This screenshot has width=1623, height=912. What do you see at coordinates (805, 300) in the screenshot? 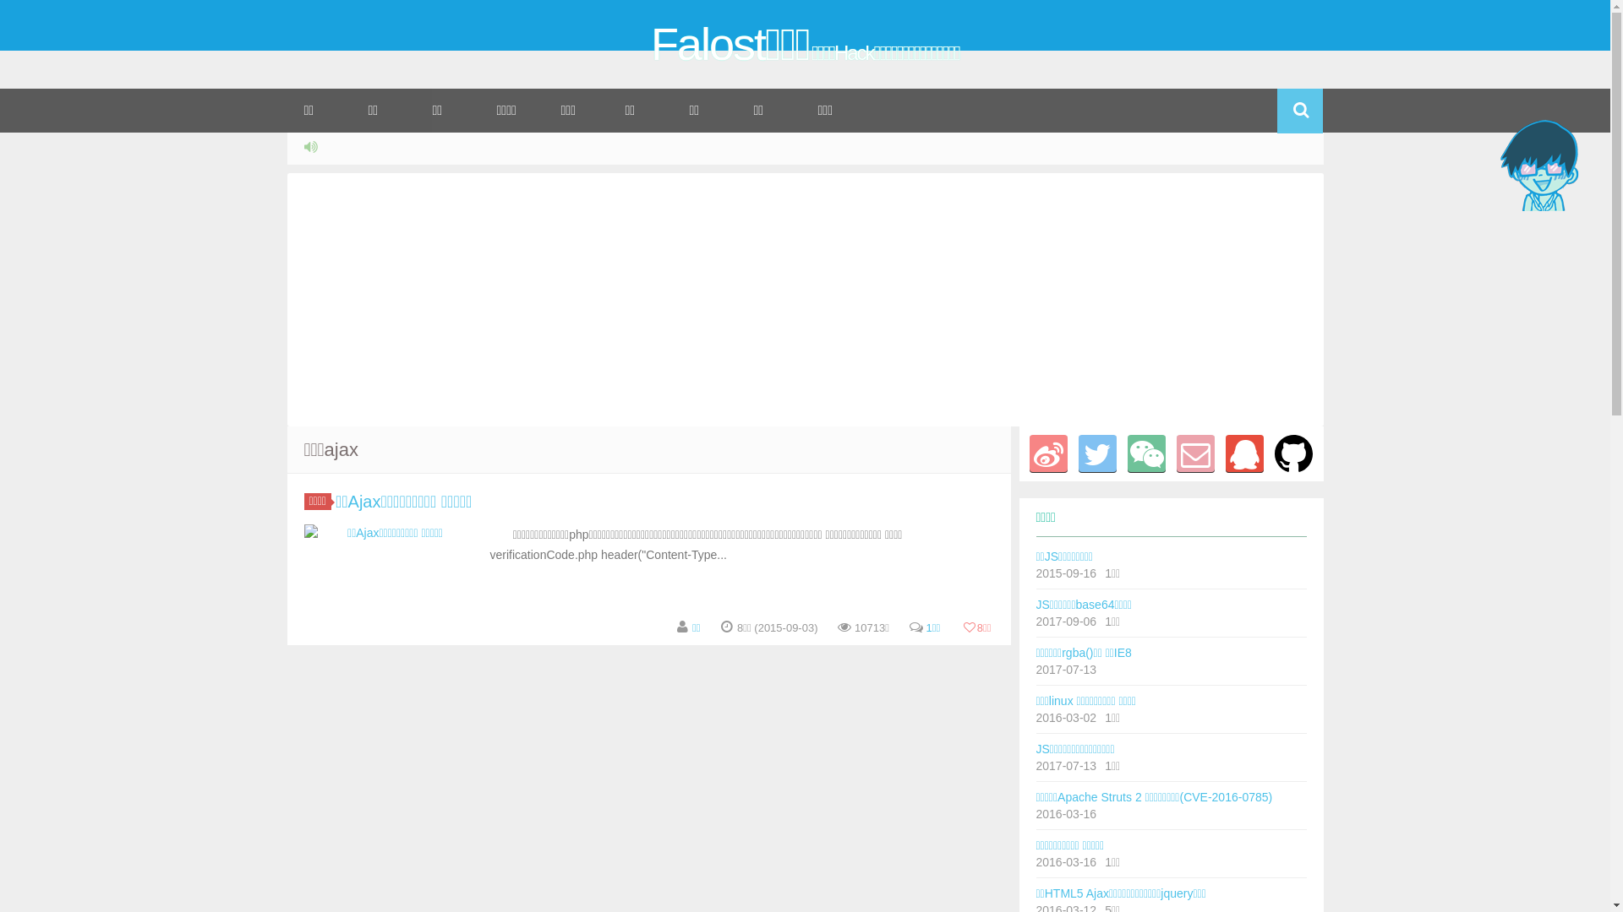
I see `Advertisement` at bounding box center [805, 300].